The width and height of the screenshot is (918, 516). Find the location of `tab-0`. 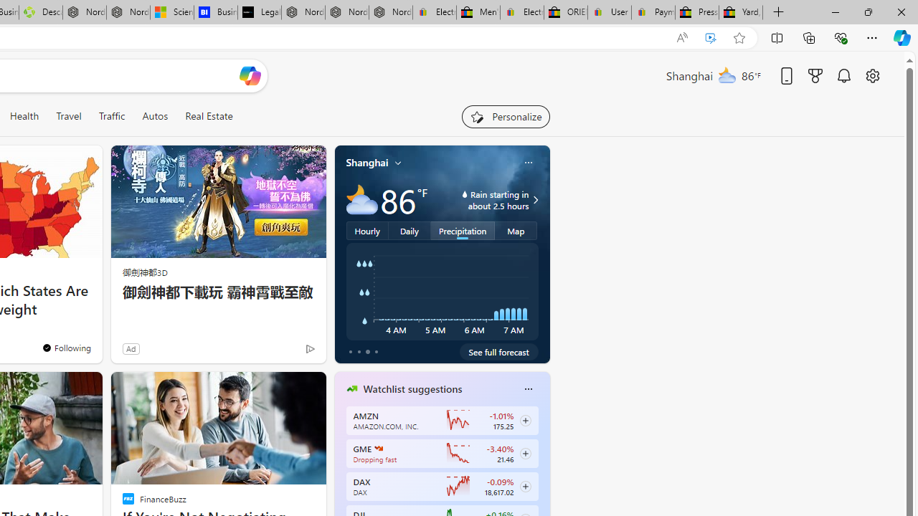

tab-0 is located at coordinates (350, 351).